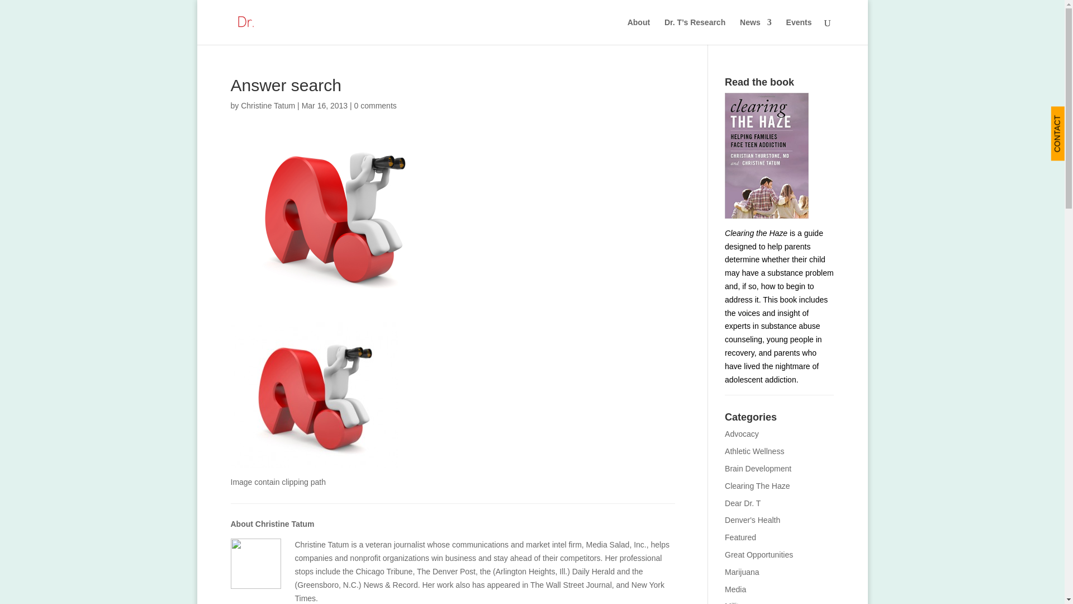 The height and width of the screenshot is (604, 1073). Describe the element at coordinates (639, 31) in the screenshot. I see `About` at that location.